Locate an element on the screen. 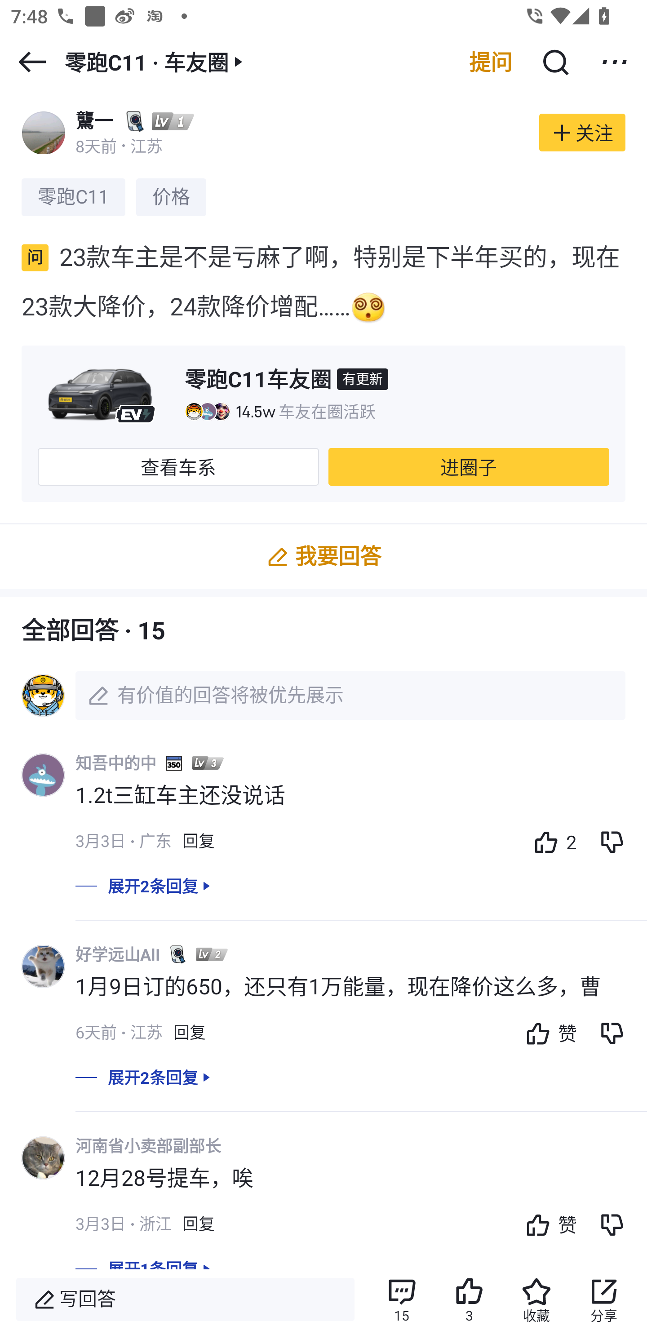 The image size is (647, 1330). 好学远山AlI 1月9日订的650，还只有1万能量，现在降价这么多，曹 6天前 < >江苏 回复 赞 is located at coordinates (361, 1003).